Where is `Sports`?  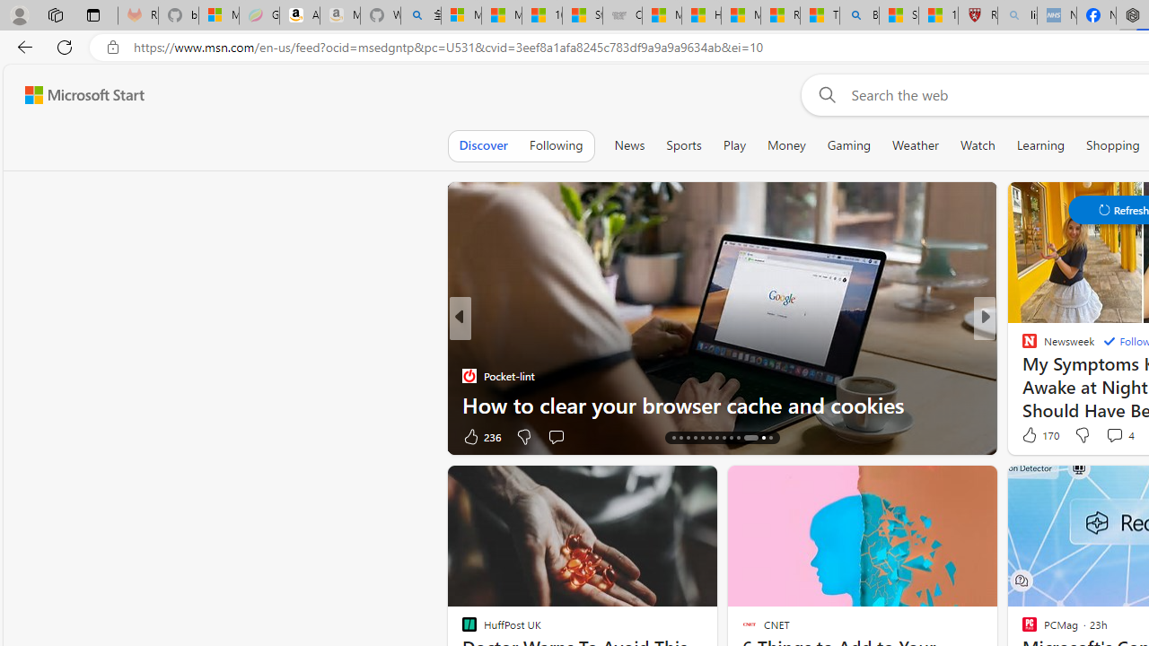
Sports is located at coordinates (683, 145).